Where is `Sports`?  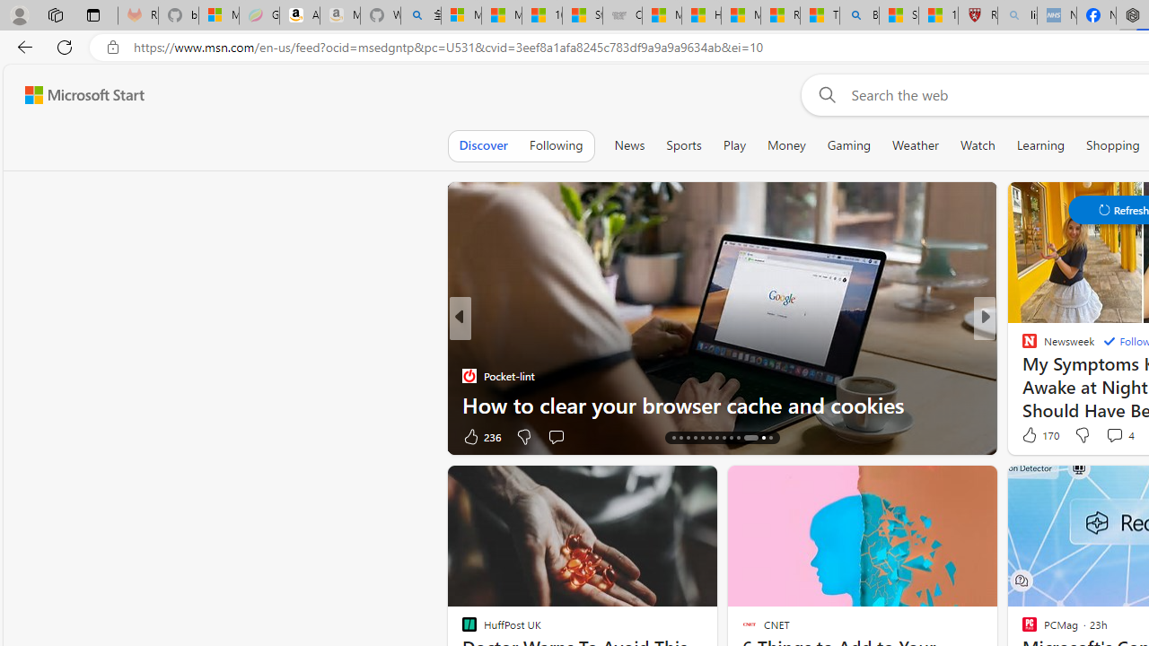
Sports is located at coordinates (683, 145).